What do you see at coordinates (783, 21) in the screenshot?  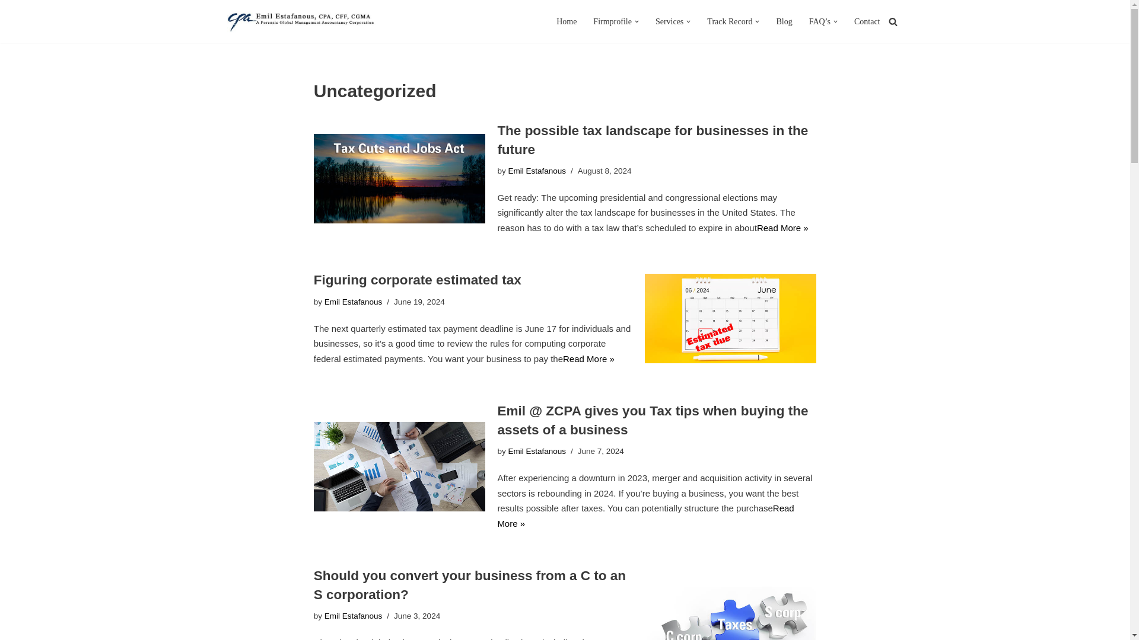 I see `Blog` at bounding box center [783, 21].